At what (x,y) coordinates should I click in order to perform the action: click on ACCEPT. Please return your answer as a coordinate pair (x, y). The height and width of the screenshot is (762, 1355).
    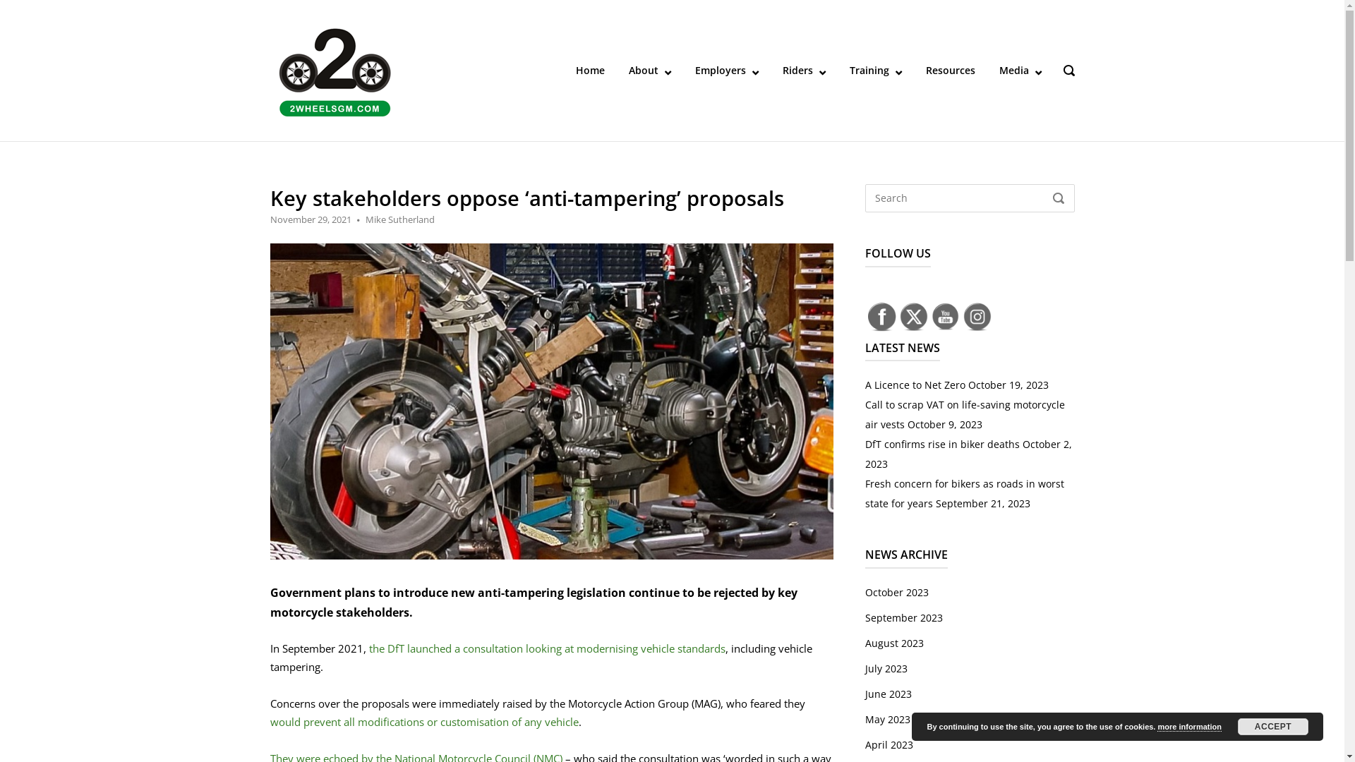
    Looking at the image, I should click on (1273, 727).